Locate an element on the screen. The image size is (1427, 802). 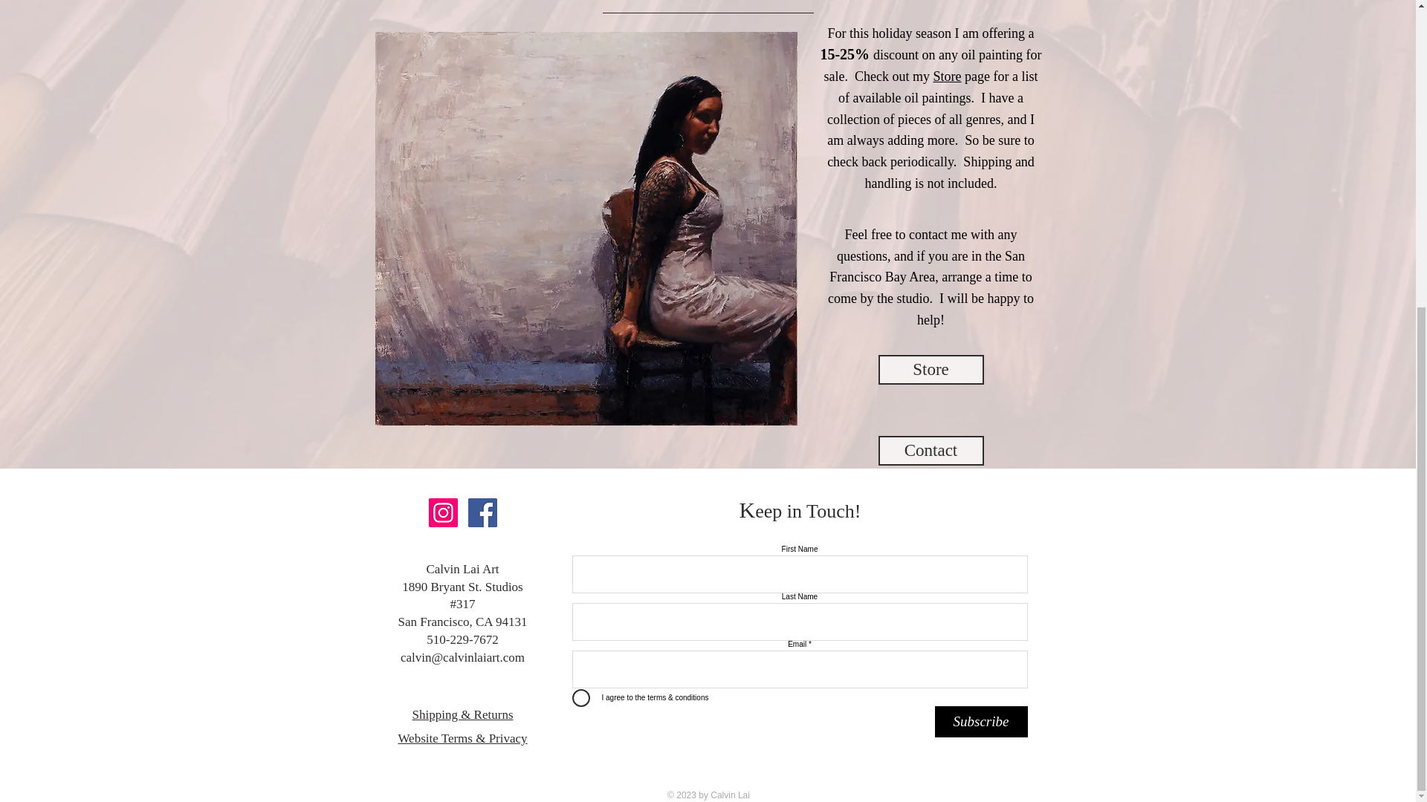
Subscribe is located at coordinates (981, 722).